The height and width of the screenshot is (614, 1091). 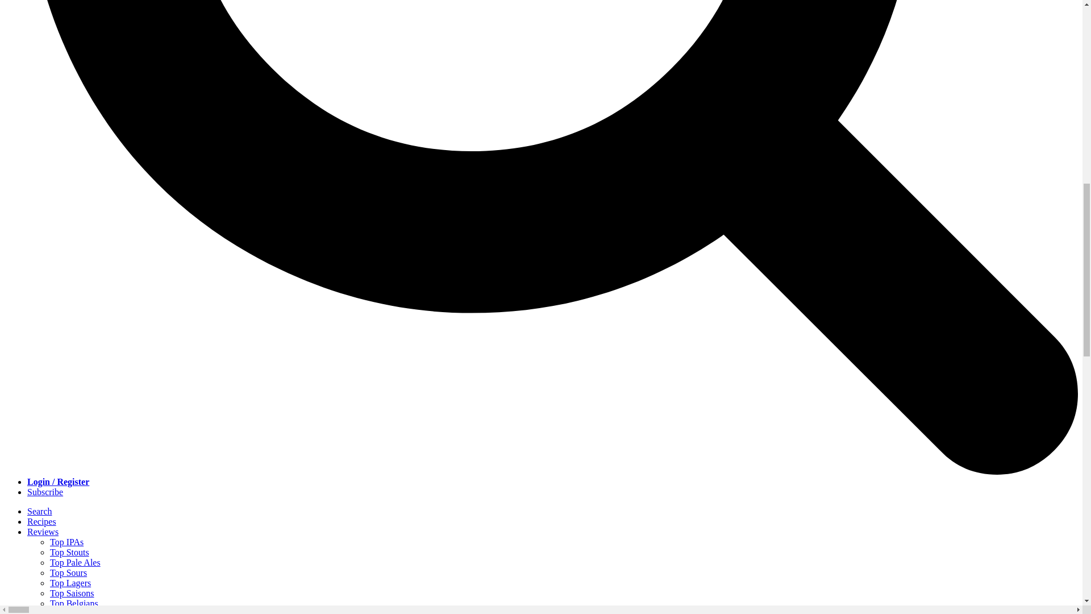 What do you see at coordinates (75, 562) in the screenshot?
I see `Top Pale Ales` at bounding box center [75, 562].